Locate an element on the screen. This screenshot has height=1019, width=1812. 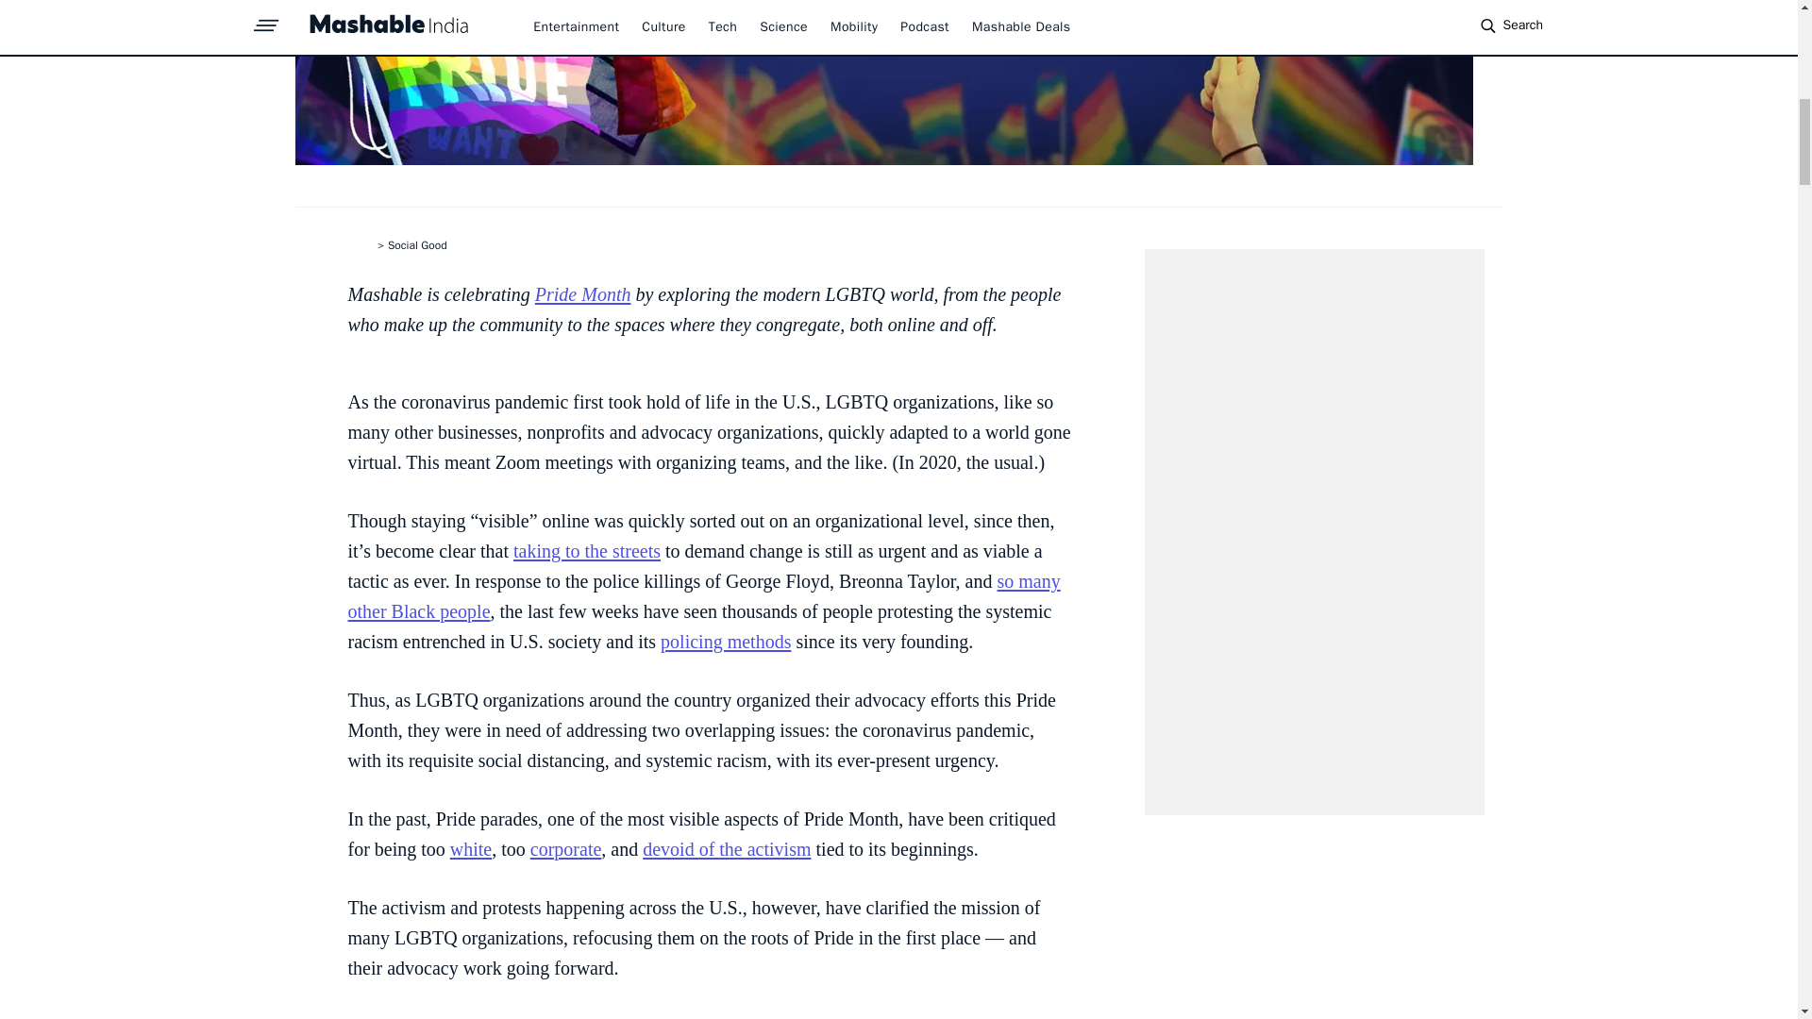
Pride Month is located at coordinates (582, 294).